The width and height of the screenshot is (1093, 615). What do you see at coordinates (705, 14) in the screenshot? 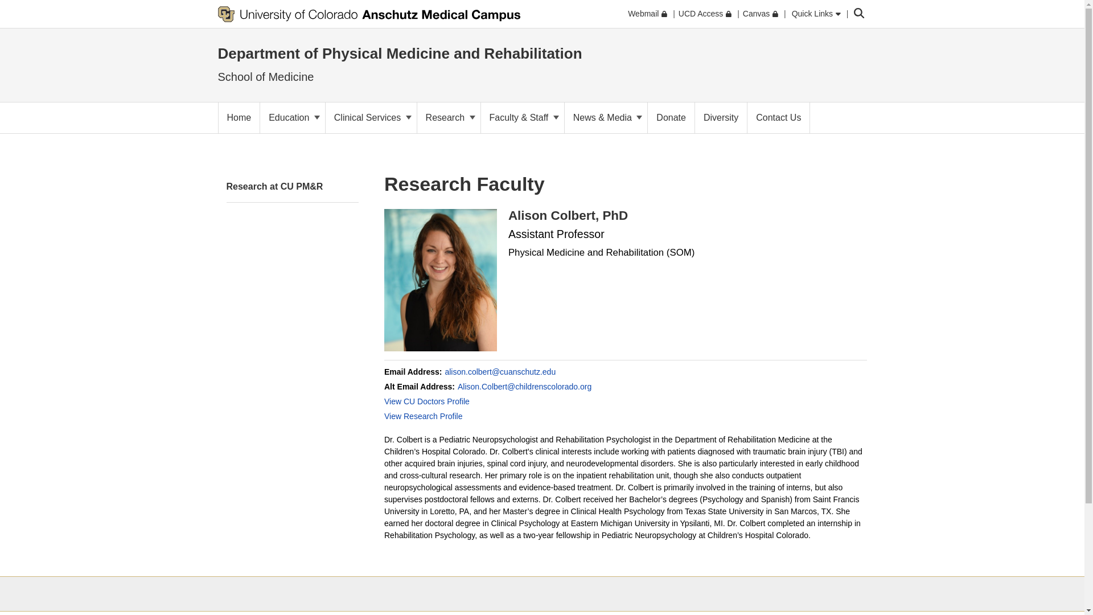
I see `UCD Access` at bounding box center [705, 14].